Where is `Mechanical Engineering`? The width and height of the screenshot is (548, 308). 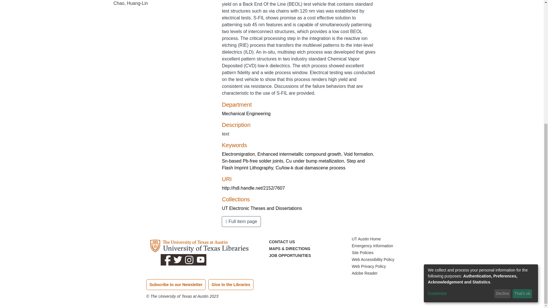 Mechanical Engineering is located at coordinates (246, 114).